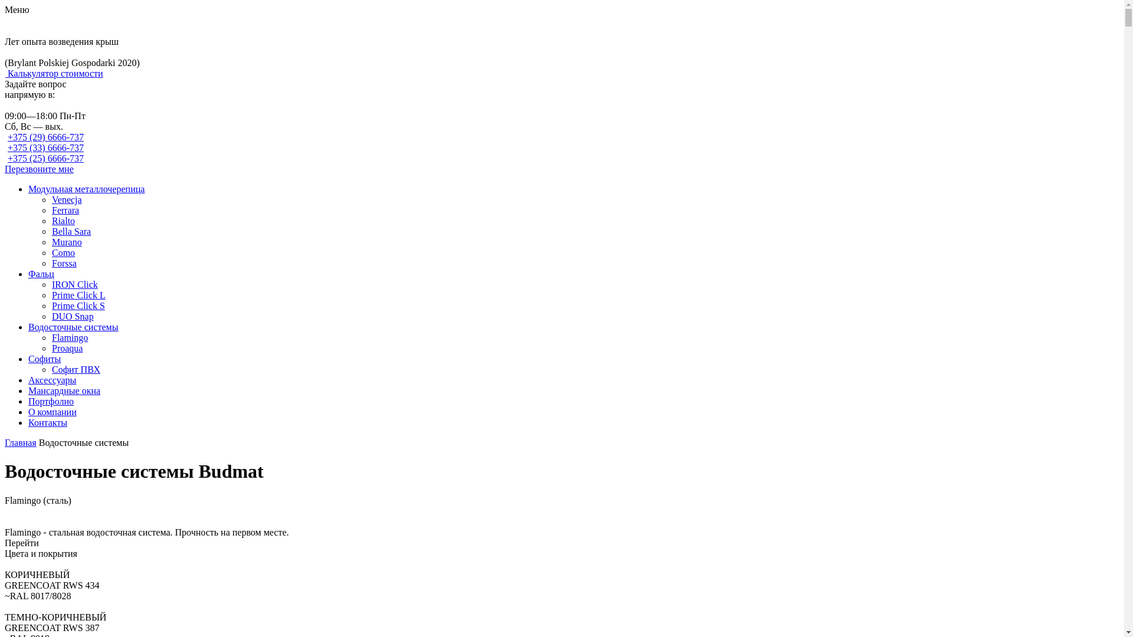  Describe the element at coordinates (73, 316) in the screenshot. I see `DUO Snap` at that location.